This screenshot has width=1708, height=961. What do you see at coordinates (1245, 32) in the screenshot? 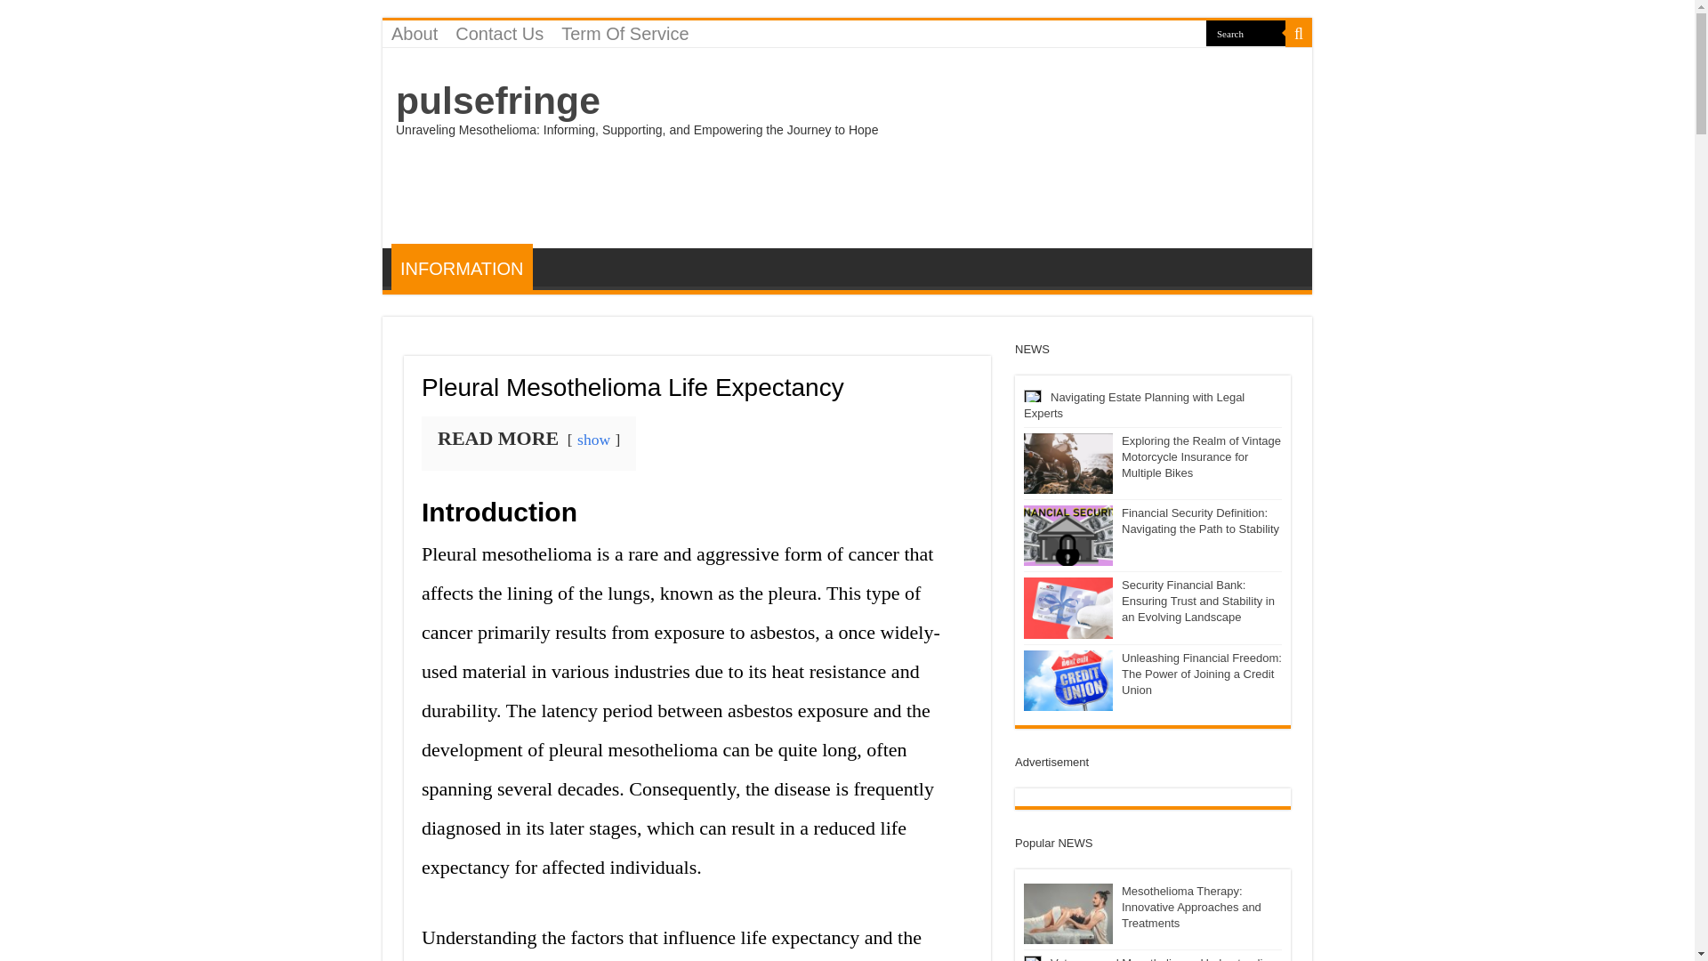
I see `Search` at bounding box center [1245, 32].